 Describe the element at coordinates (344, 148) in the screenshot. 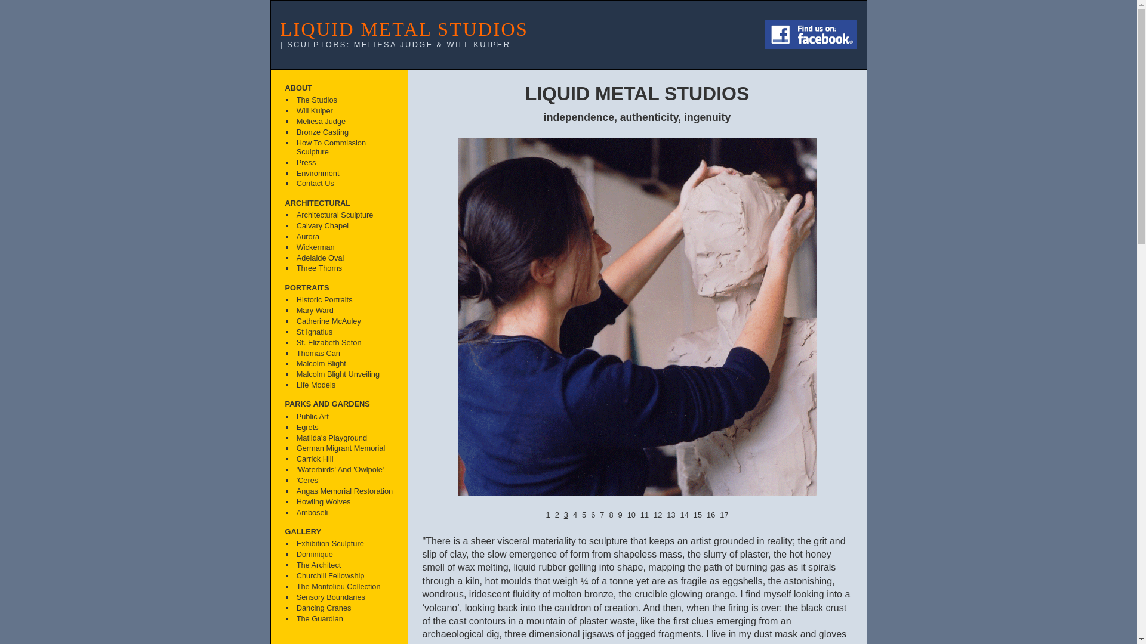

I see `How To Commission Sculpture` at that location.